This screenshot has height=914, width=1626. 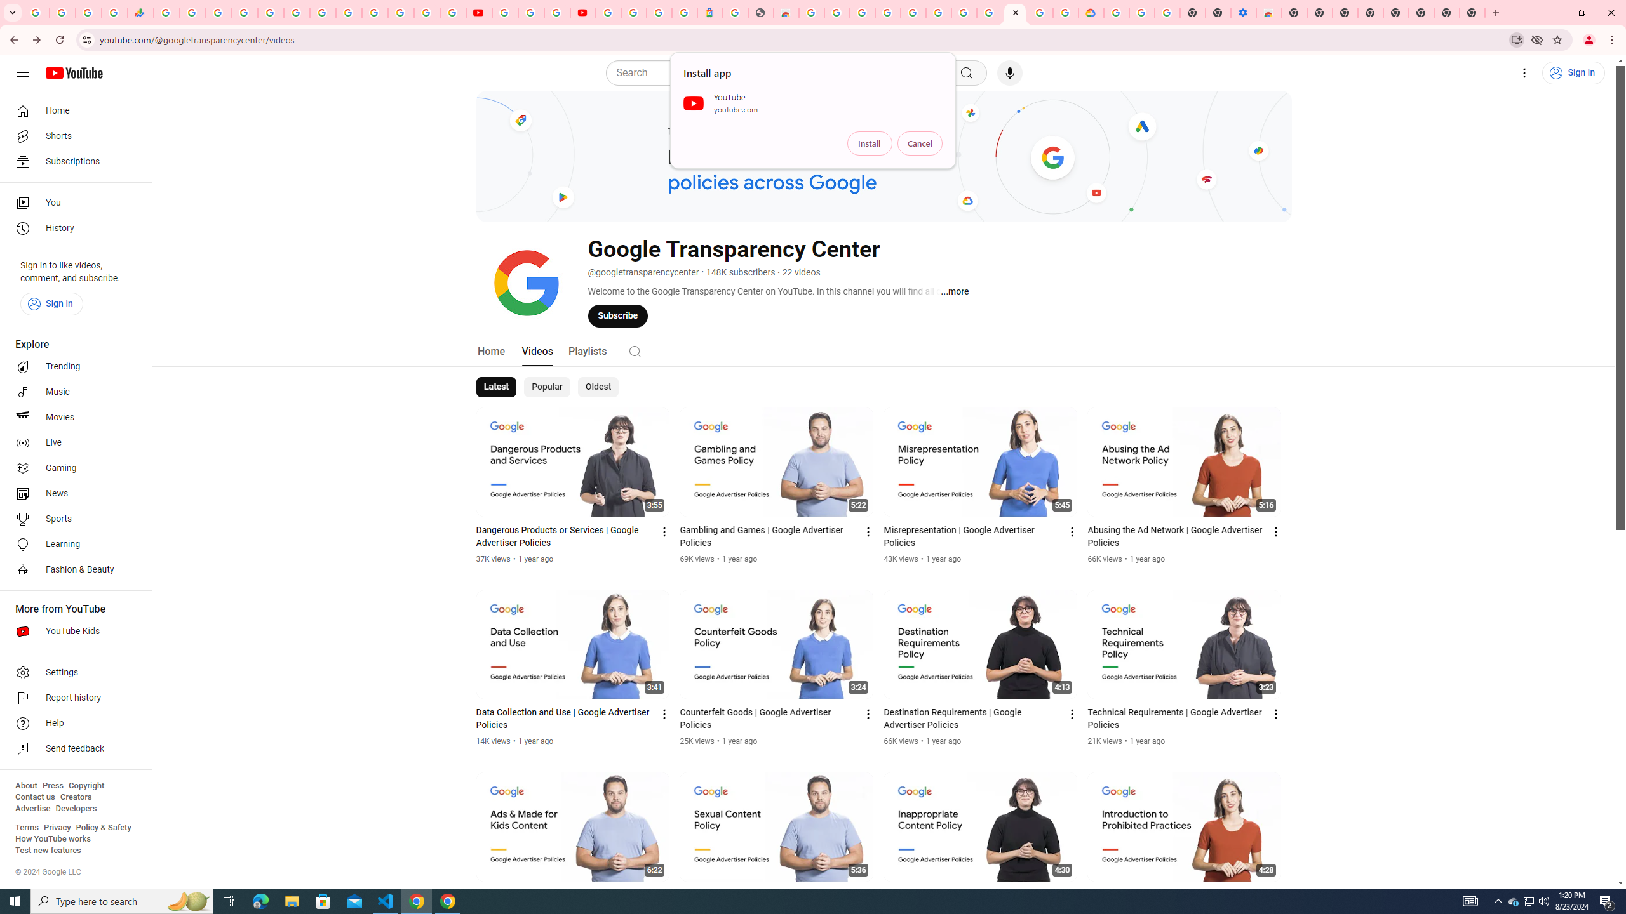 I want to click on New Tab, so click(x=1294, y=13).